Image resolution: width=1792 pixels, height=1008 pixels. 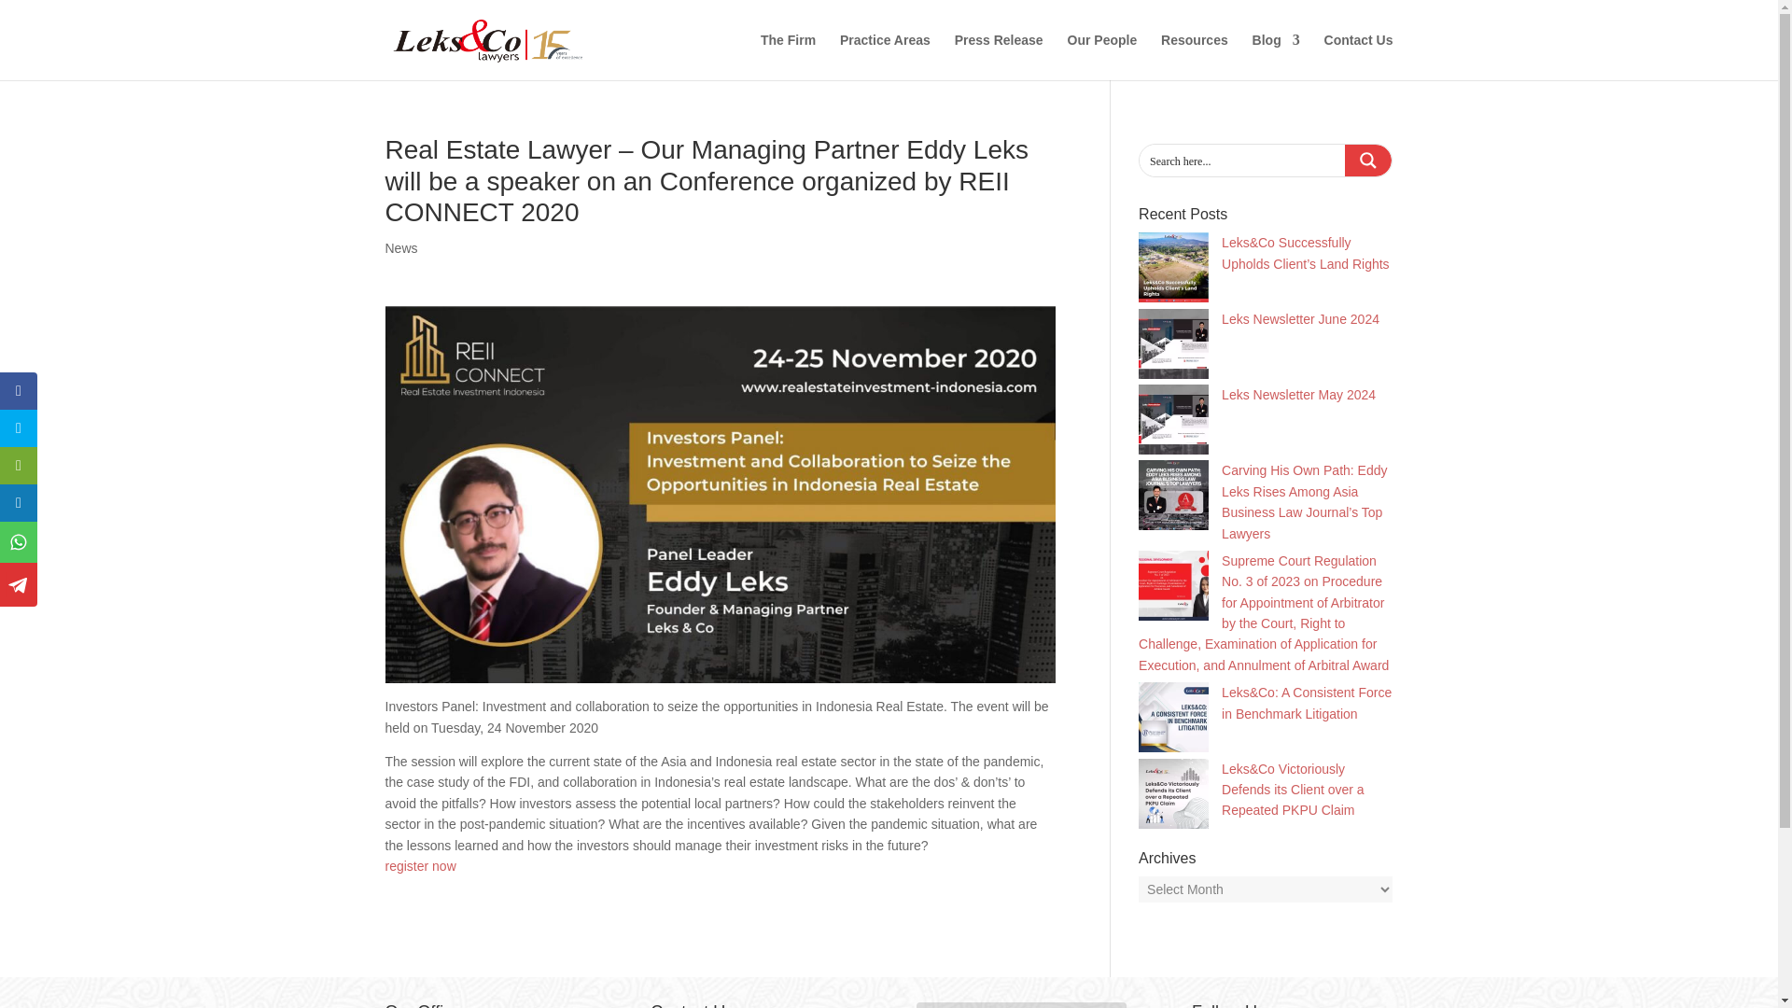 I want to click on Our People, so click(x=1103, y=56).